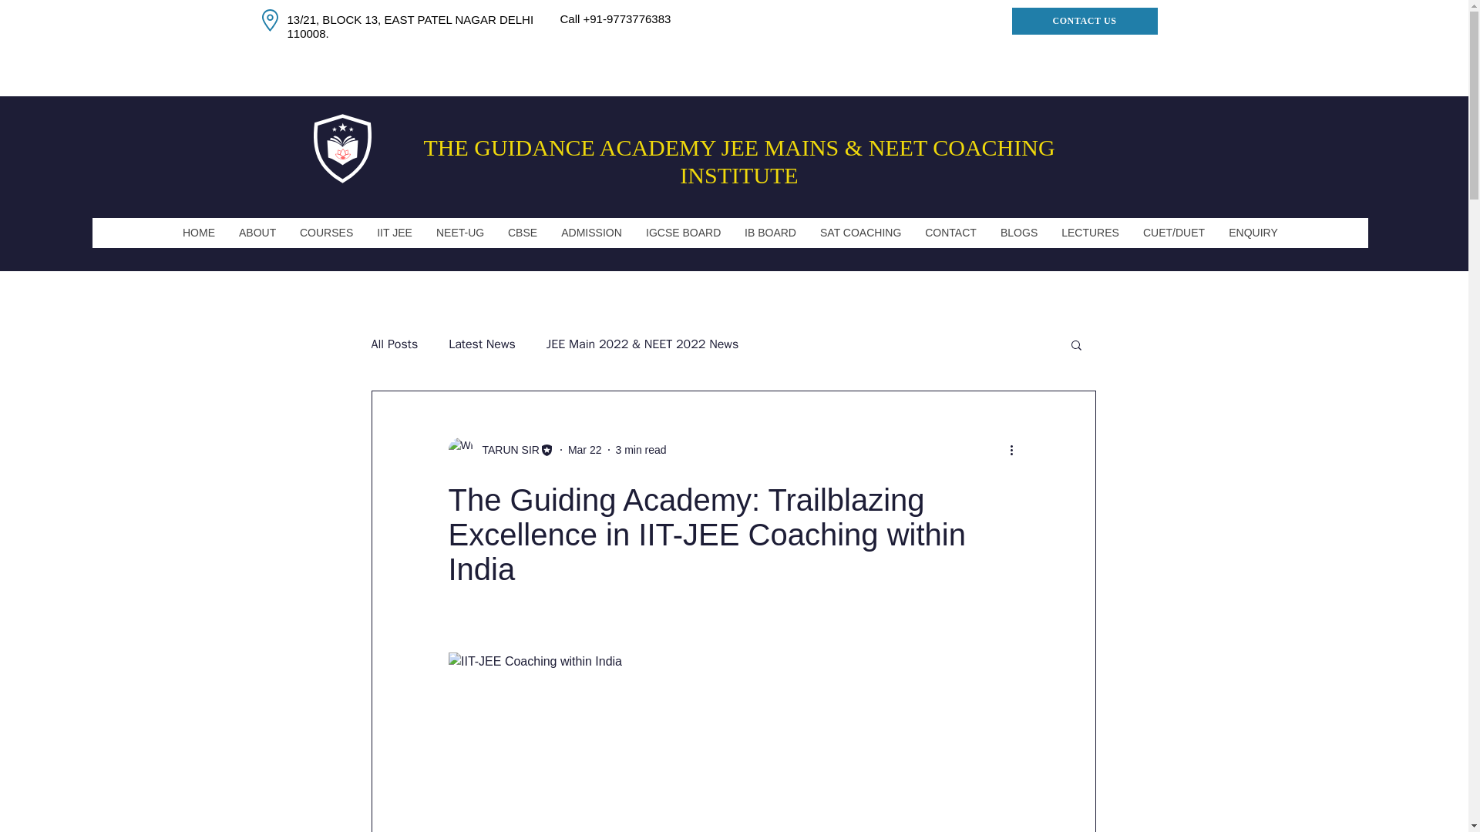  Describe the element at coordinates (770, 233) in the screenshot. I see `IB BOARD` at that location.